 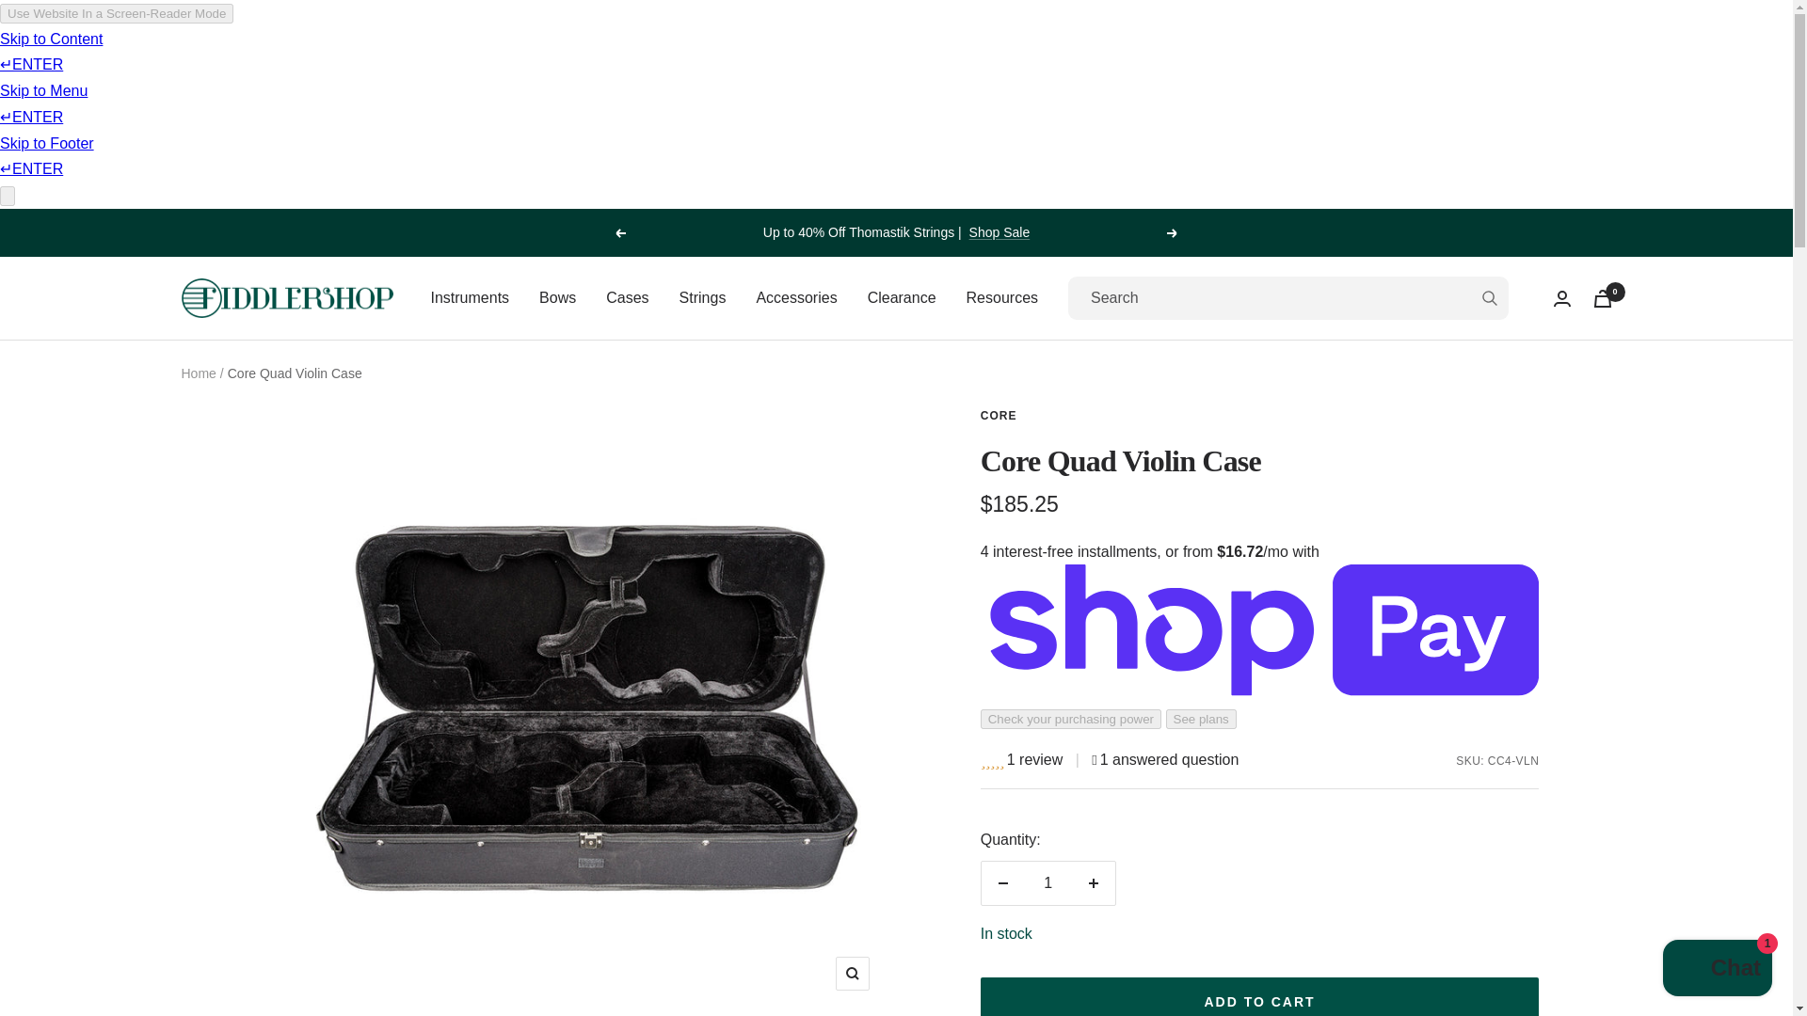 I want to click on Shop Sale, so click(x=999, y=231).